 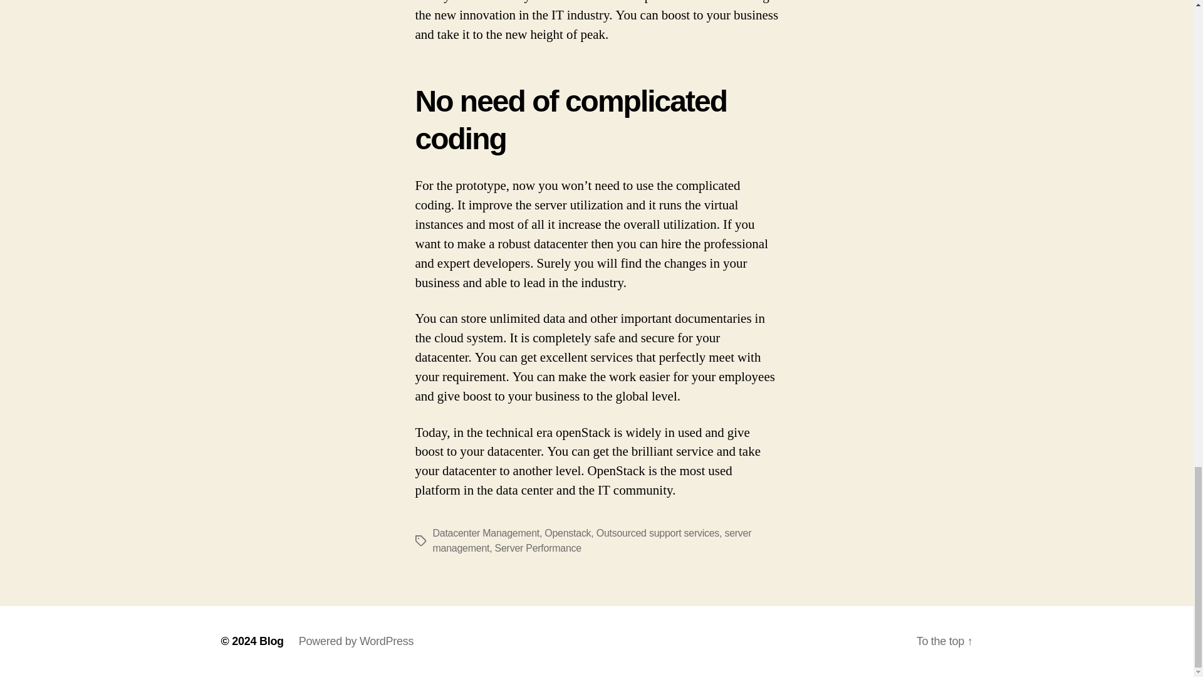 I want to click on server management, so click(x=591, y=540).